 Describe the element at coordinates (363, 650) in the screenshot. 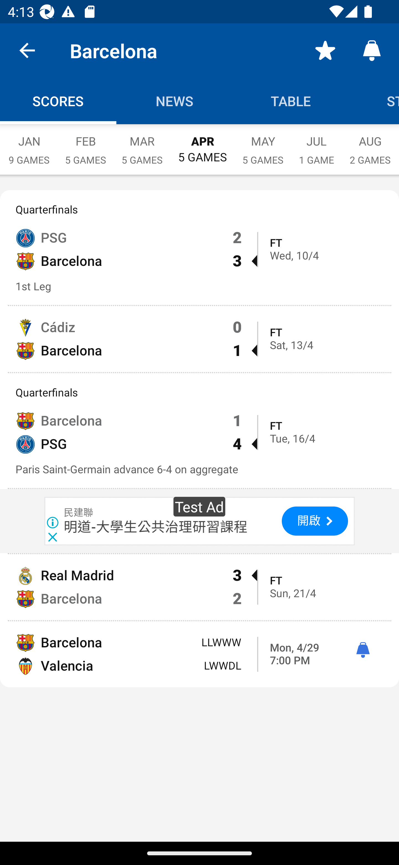

I see `ì` at that location.